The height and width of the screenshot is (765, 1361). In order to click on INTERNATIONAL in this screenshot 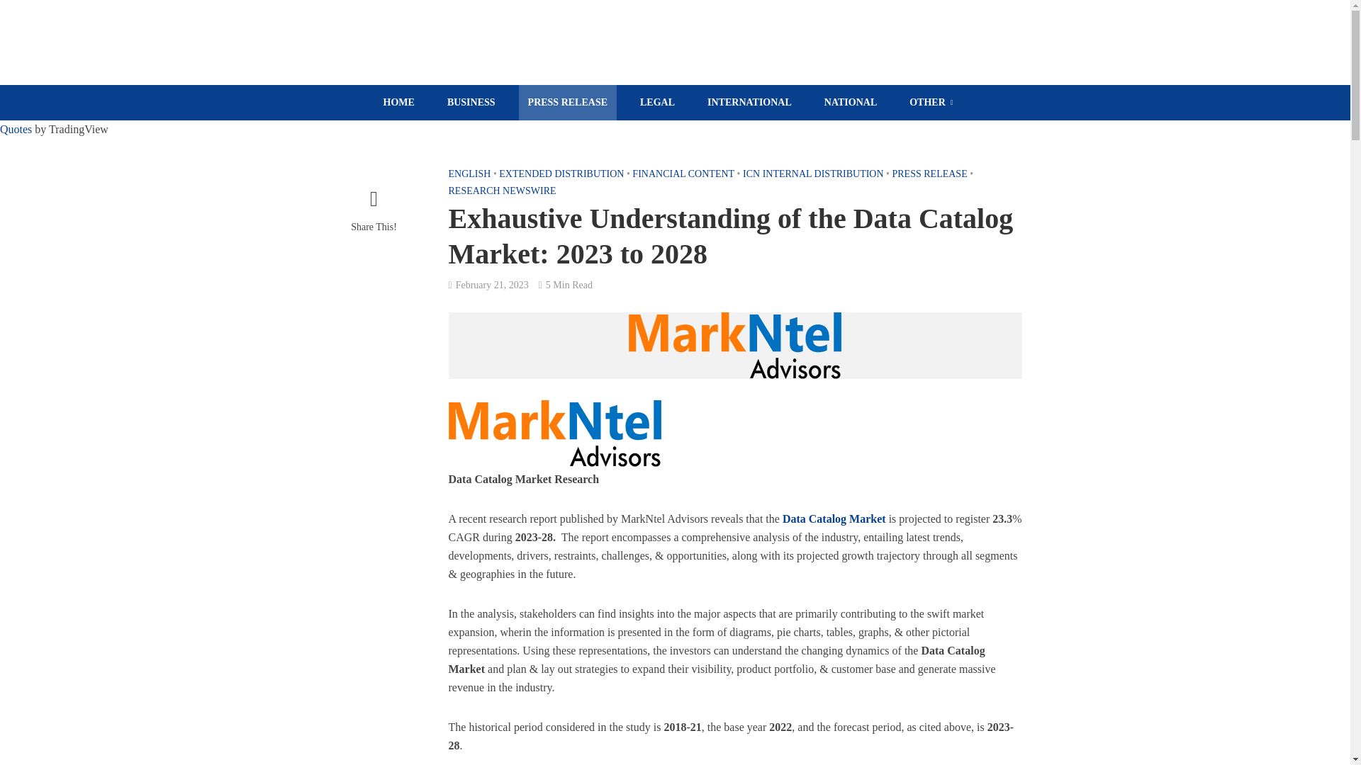, I will do `click(749, 102)`.